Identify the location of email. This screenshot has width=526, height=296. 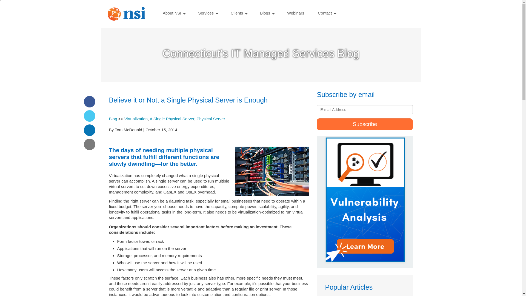
(89, 144).